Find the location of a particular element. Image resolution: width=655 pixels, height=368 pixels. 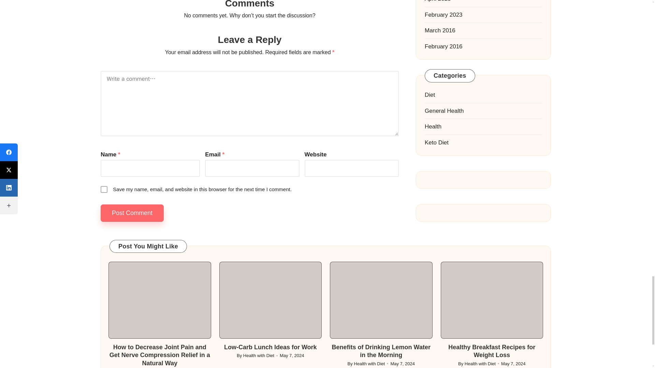

View all posts by Health with Diet is located at coordinates (480, 363).